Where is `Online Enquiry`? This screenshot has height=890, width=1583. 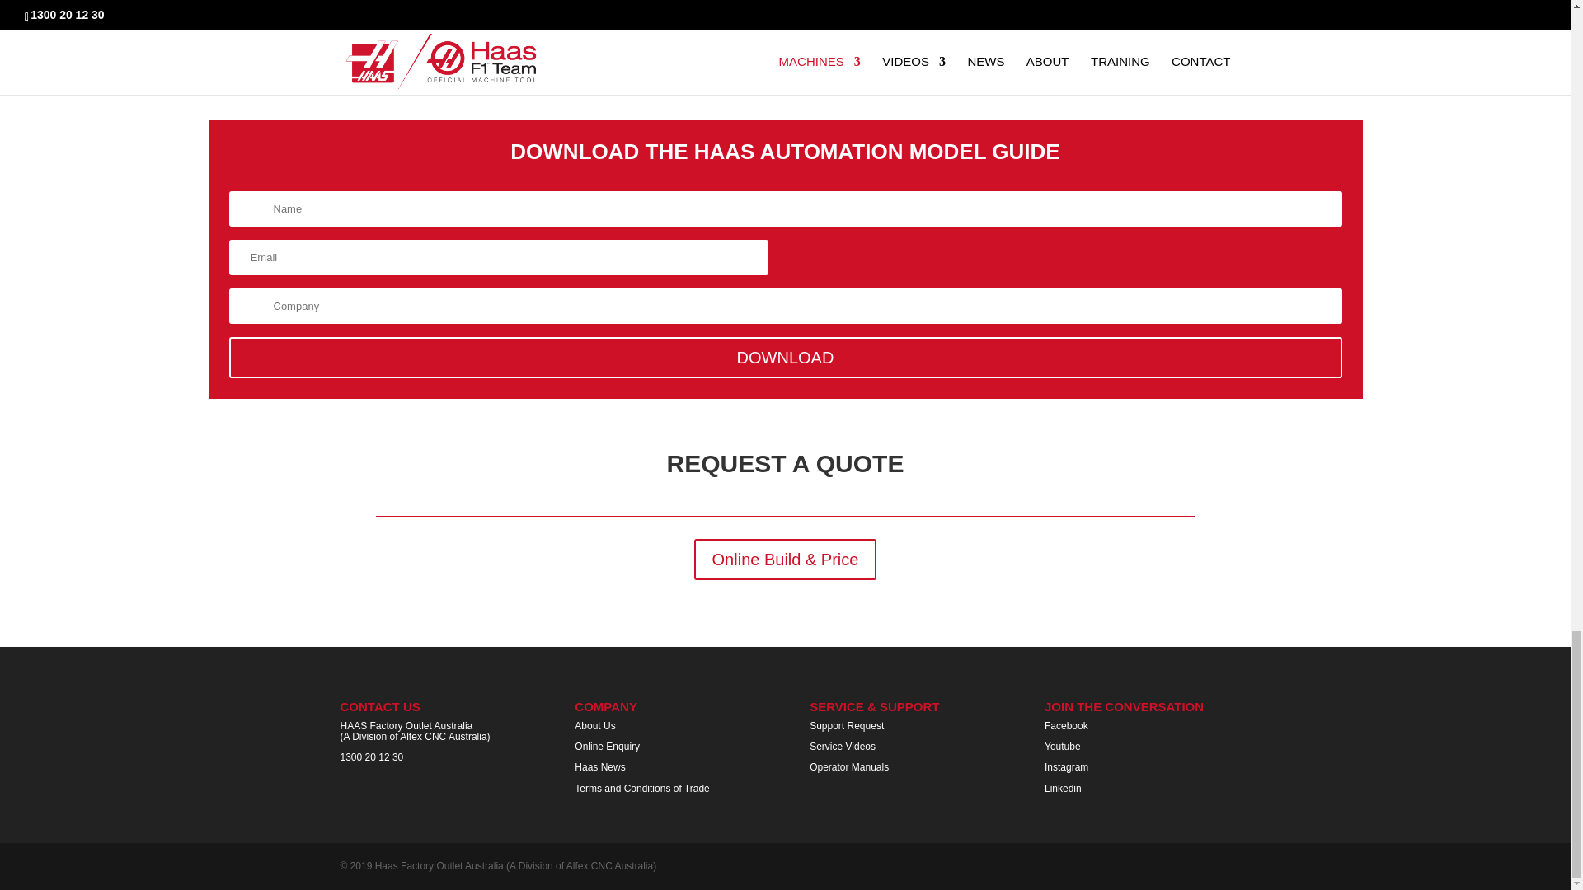 Online Enquiry is located at coordinates (607, 746).